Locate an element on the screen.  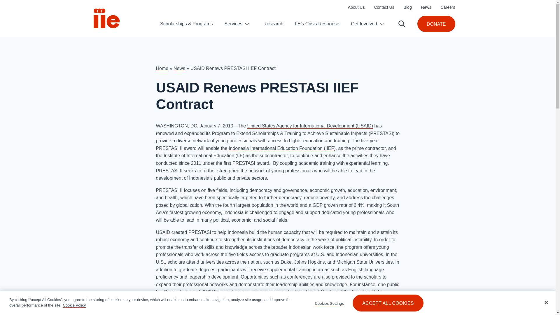
Blog is located at coordinates (408, 7).